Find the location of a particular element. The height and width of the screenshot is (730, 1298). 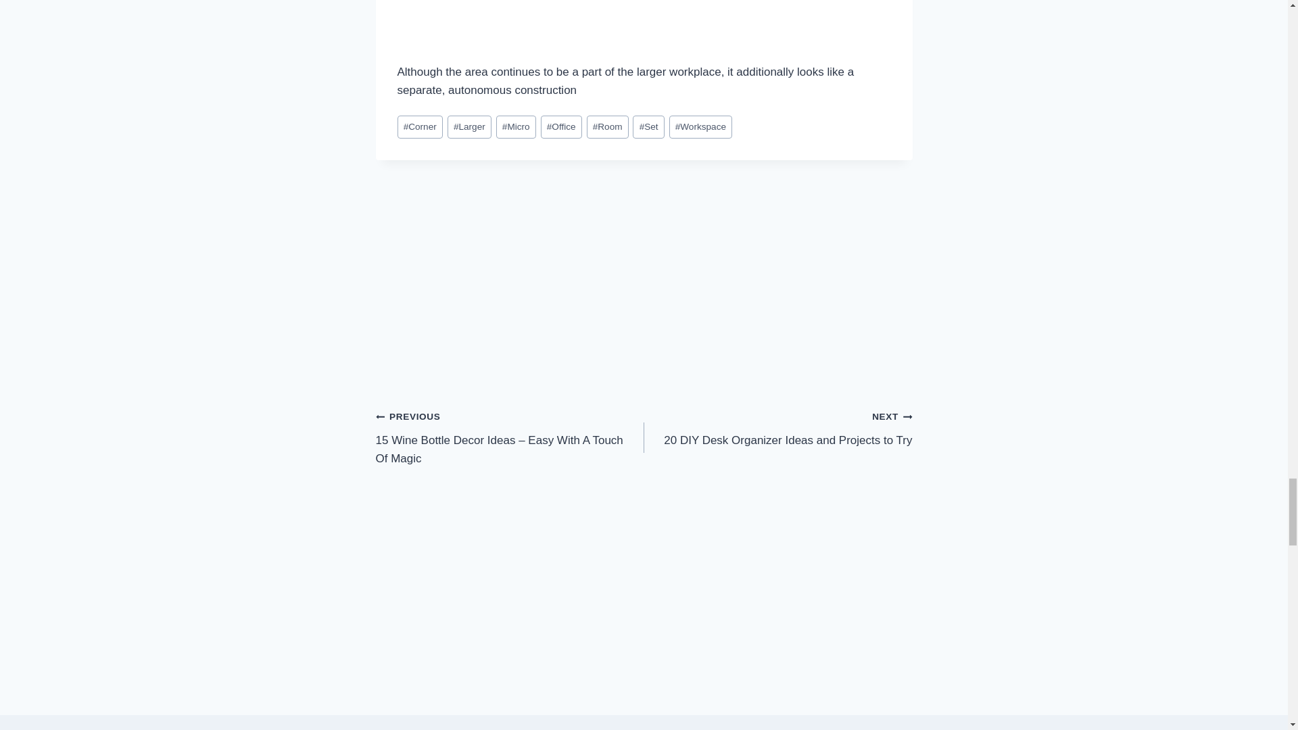

Micro is located at coordinates (419, 127).